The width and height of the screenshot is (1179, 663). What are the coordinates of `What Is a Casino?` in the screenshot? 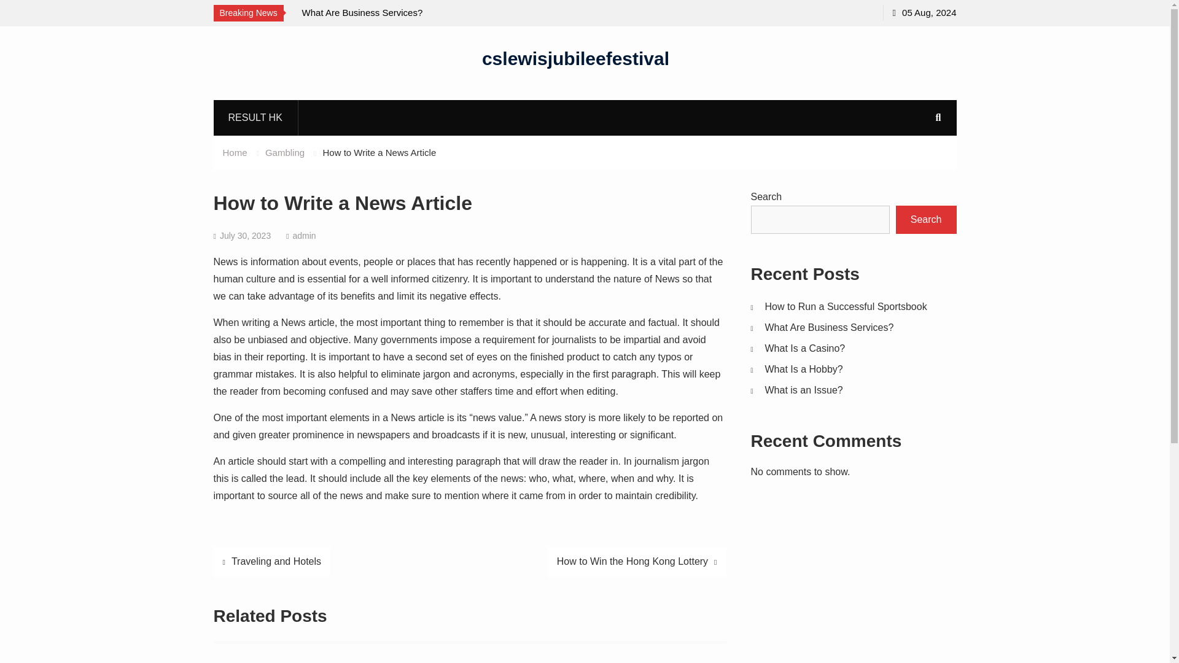 It's located at (805, 348).